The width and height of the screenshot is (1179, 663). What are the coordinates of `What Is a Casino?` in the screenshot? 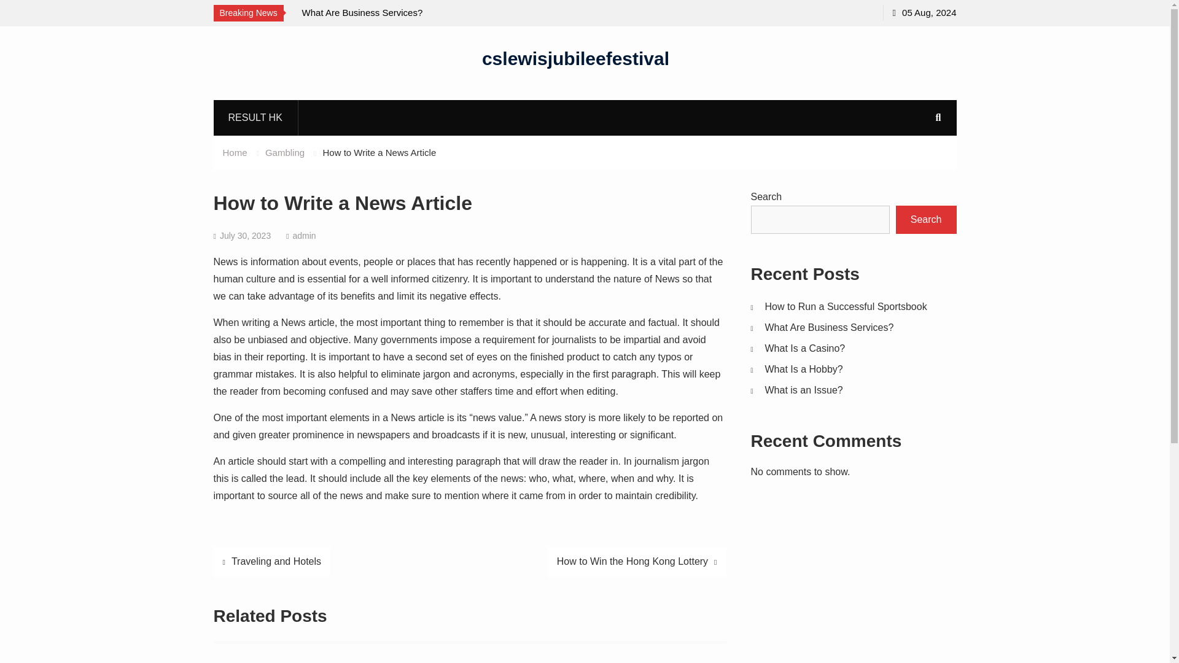 It's located at (805, 348).